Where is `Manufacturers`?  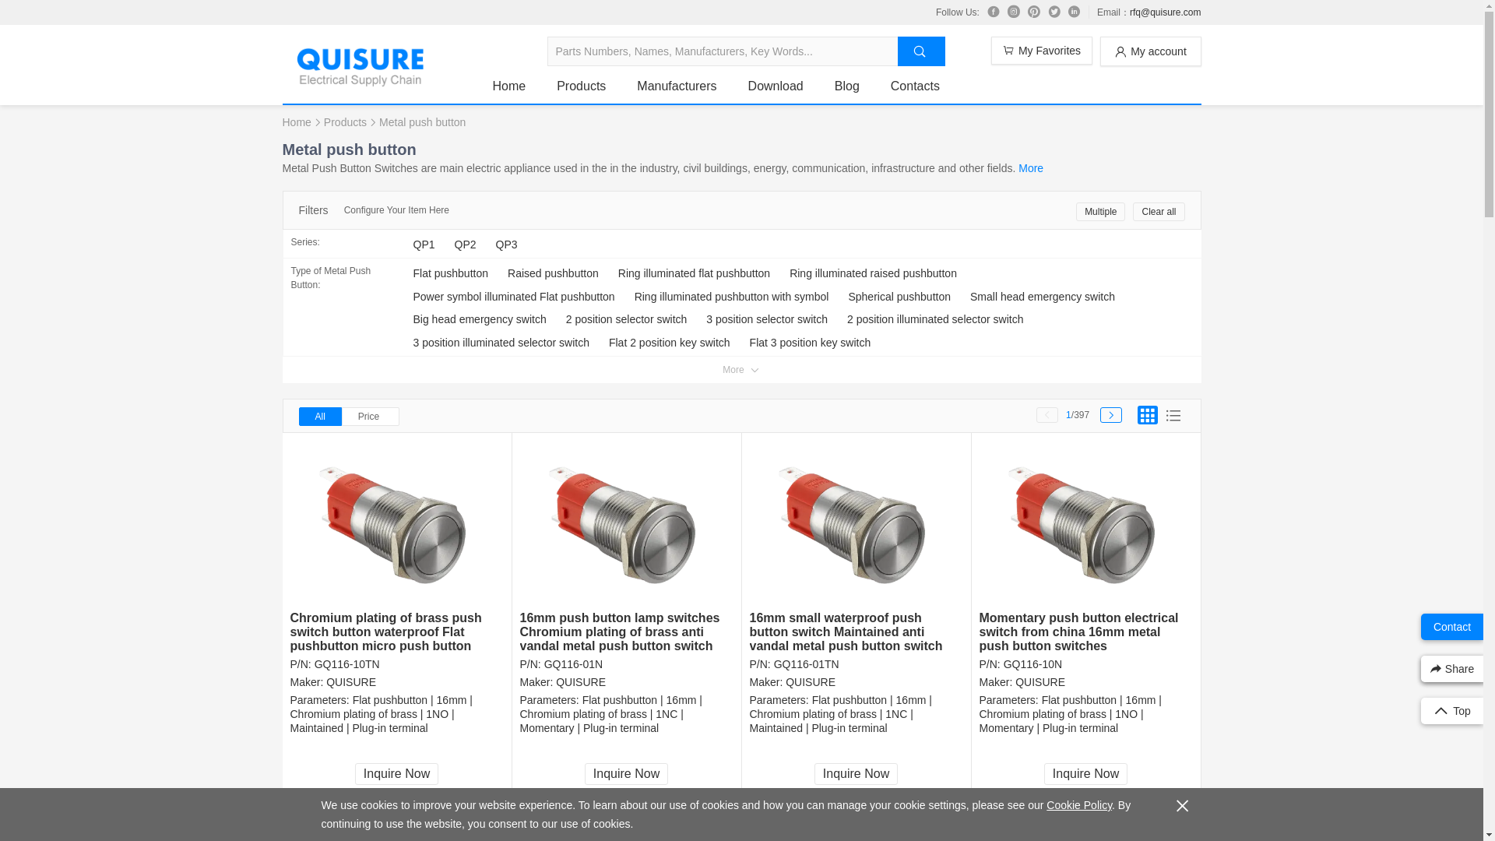 Manufacturers is located at coordinates (676, 86).